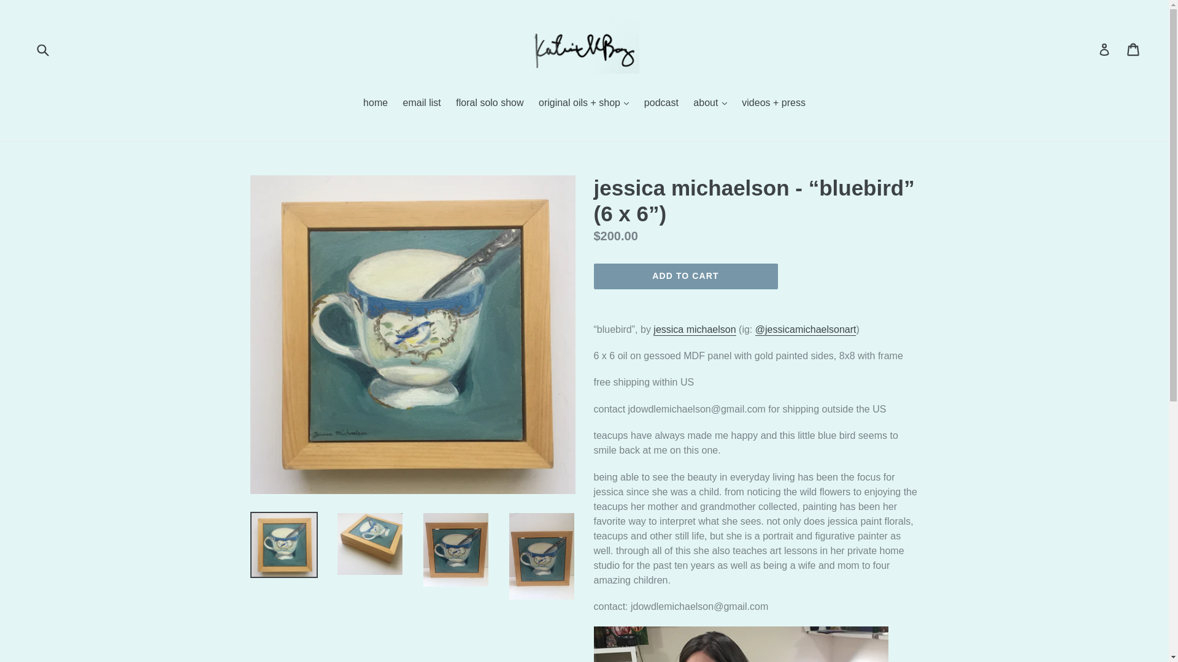  Describe the element at coordinates (695, 330) in the screenshot. I see `mother artist jessica michaelson utah` at that location.